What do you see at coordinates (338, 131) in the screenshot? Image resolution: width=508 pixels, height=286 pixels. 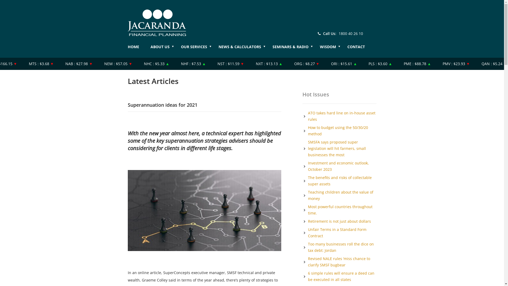 I see `How to budget using the 50/30/20 method` at bounding box center [338, 131].